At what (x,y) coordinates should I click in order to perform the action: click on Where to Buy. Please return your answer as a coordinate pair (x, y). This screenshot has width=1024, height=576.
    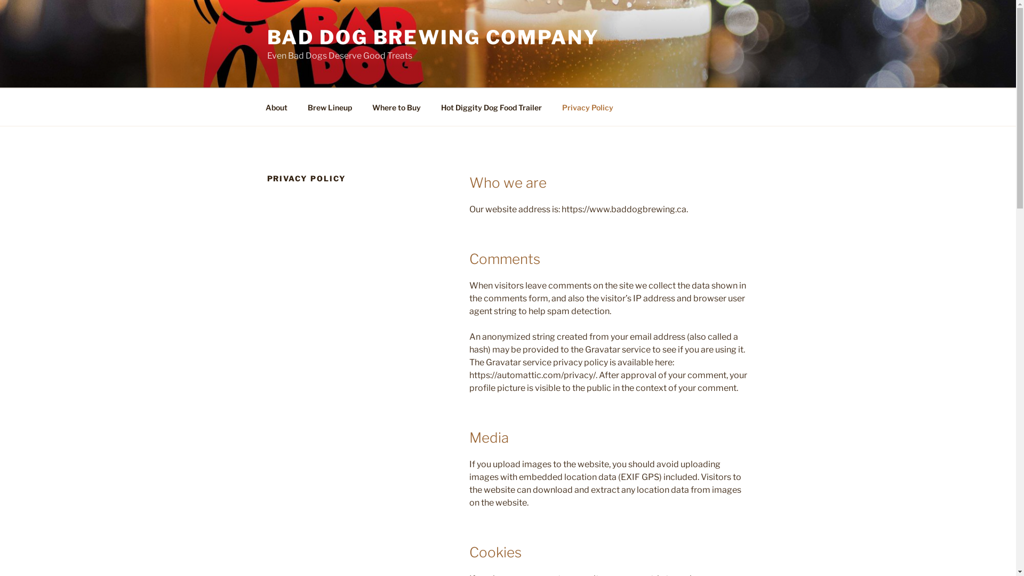
    Looking at the image, I should click on (396, 107).